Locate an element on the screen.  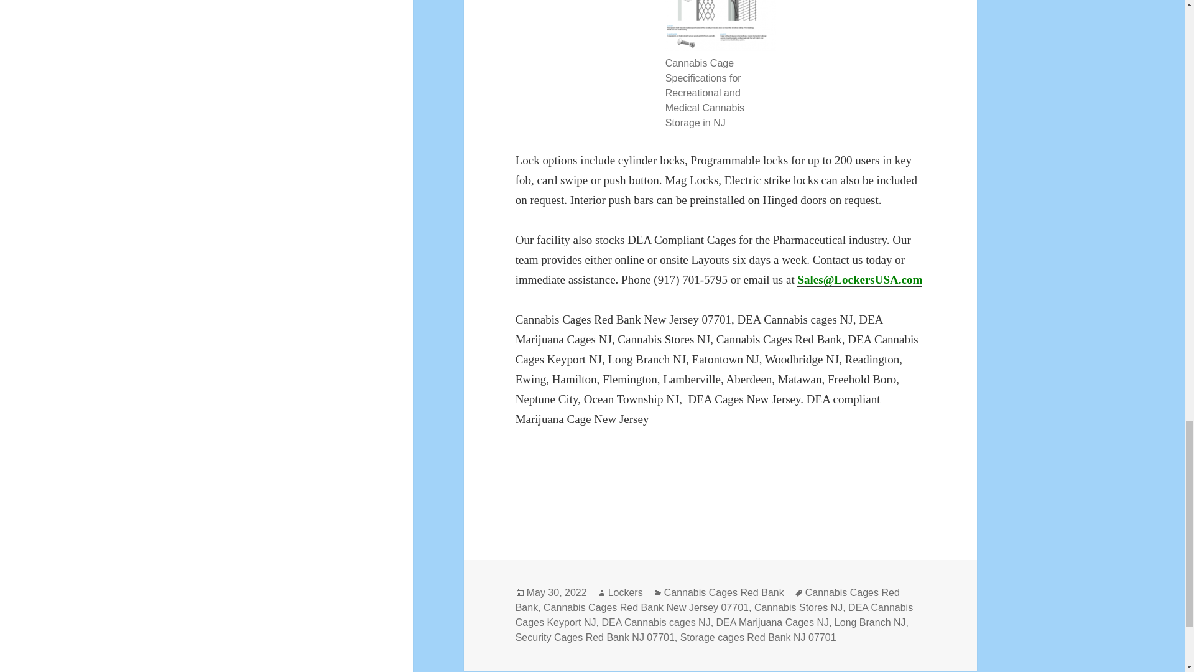
Cannabis Cages Red Bank is located at coordinates (708, 600).